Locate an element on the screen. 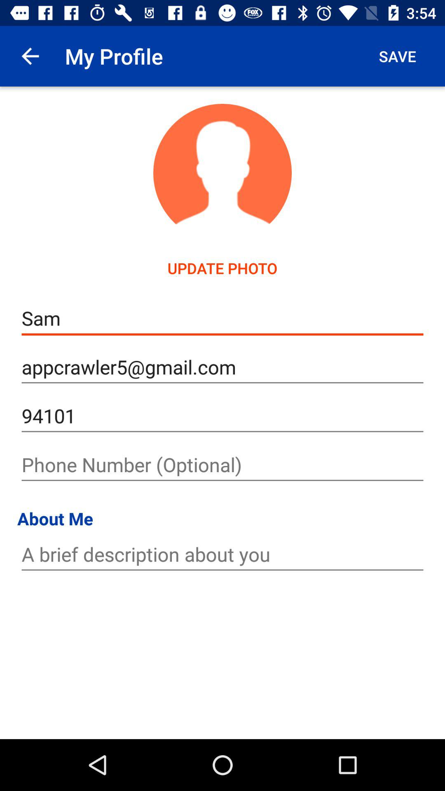  jump until 94101 item is located at coordinates (222, 416).